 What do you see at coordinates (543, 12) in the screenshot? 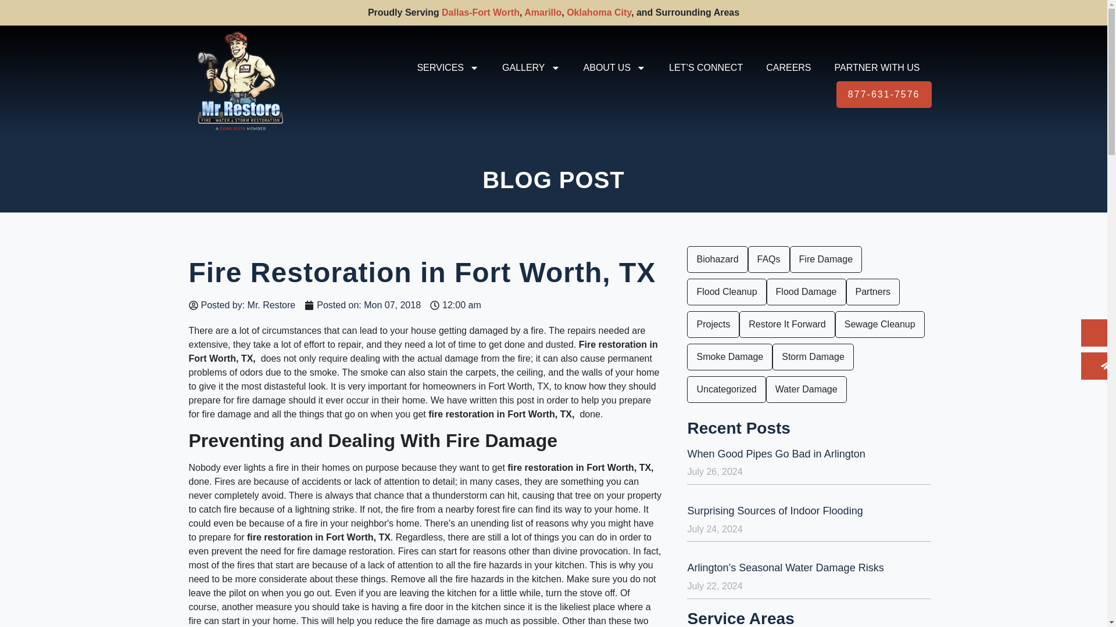
I see `Amarillo` at bounding box center [543, 12].